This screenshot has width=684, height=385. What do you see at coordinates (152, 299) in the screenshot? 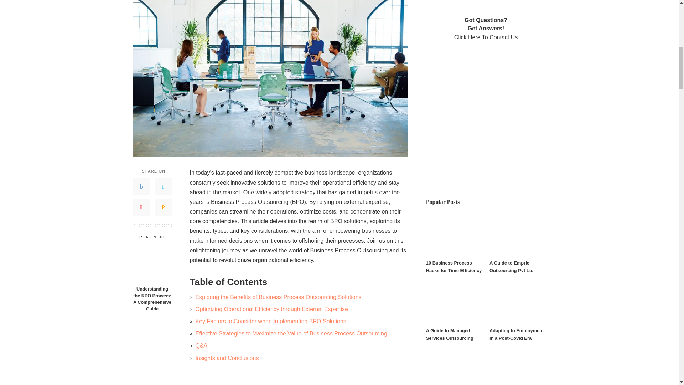
I see `Understanding the RPO Process: A Comprehensive Guide` at bounding box center [152, 299].